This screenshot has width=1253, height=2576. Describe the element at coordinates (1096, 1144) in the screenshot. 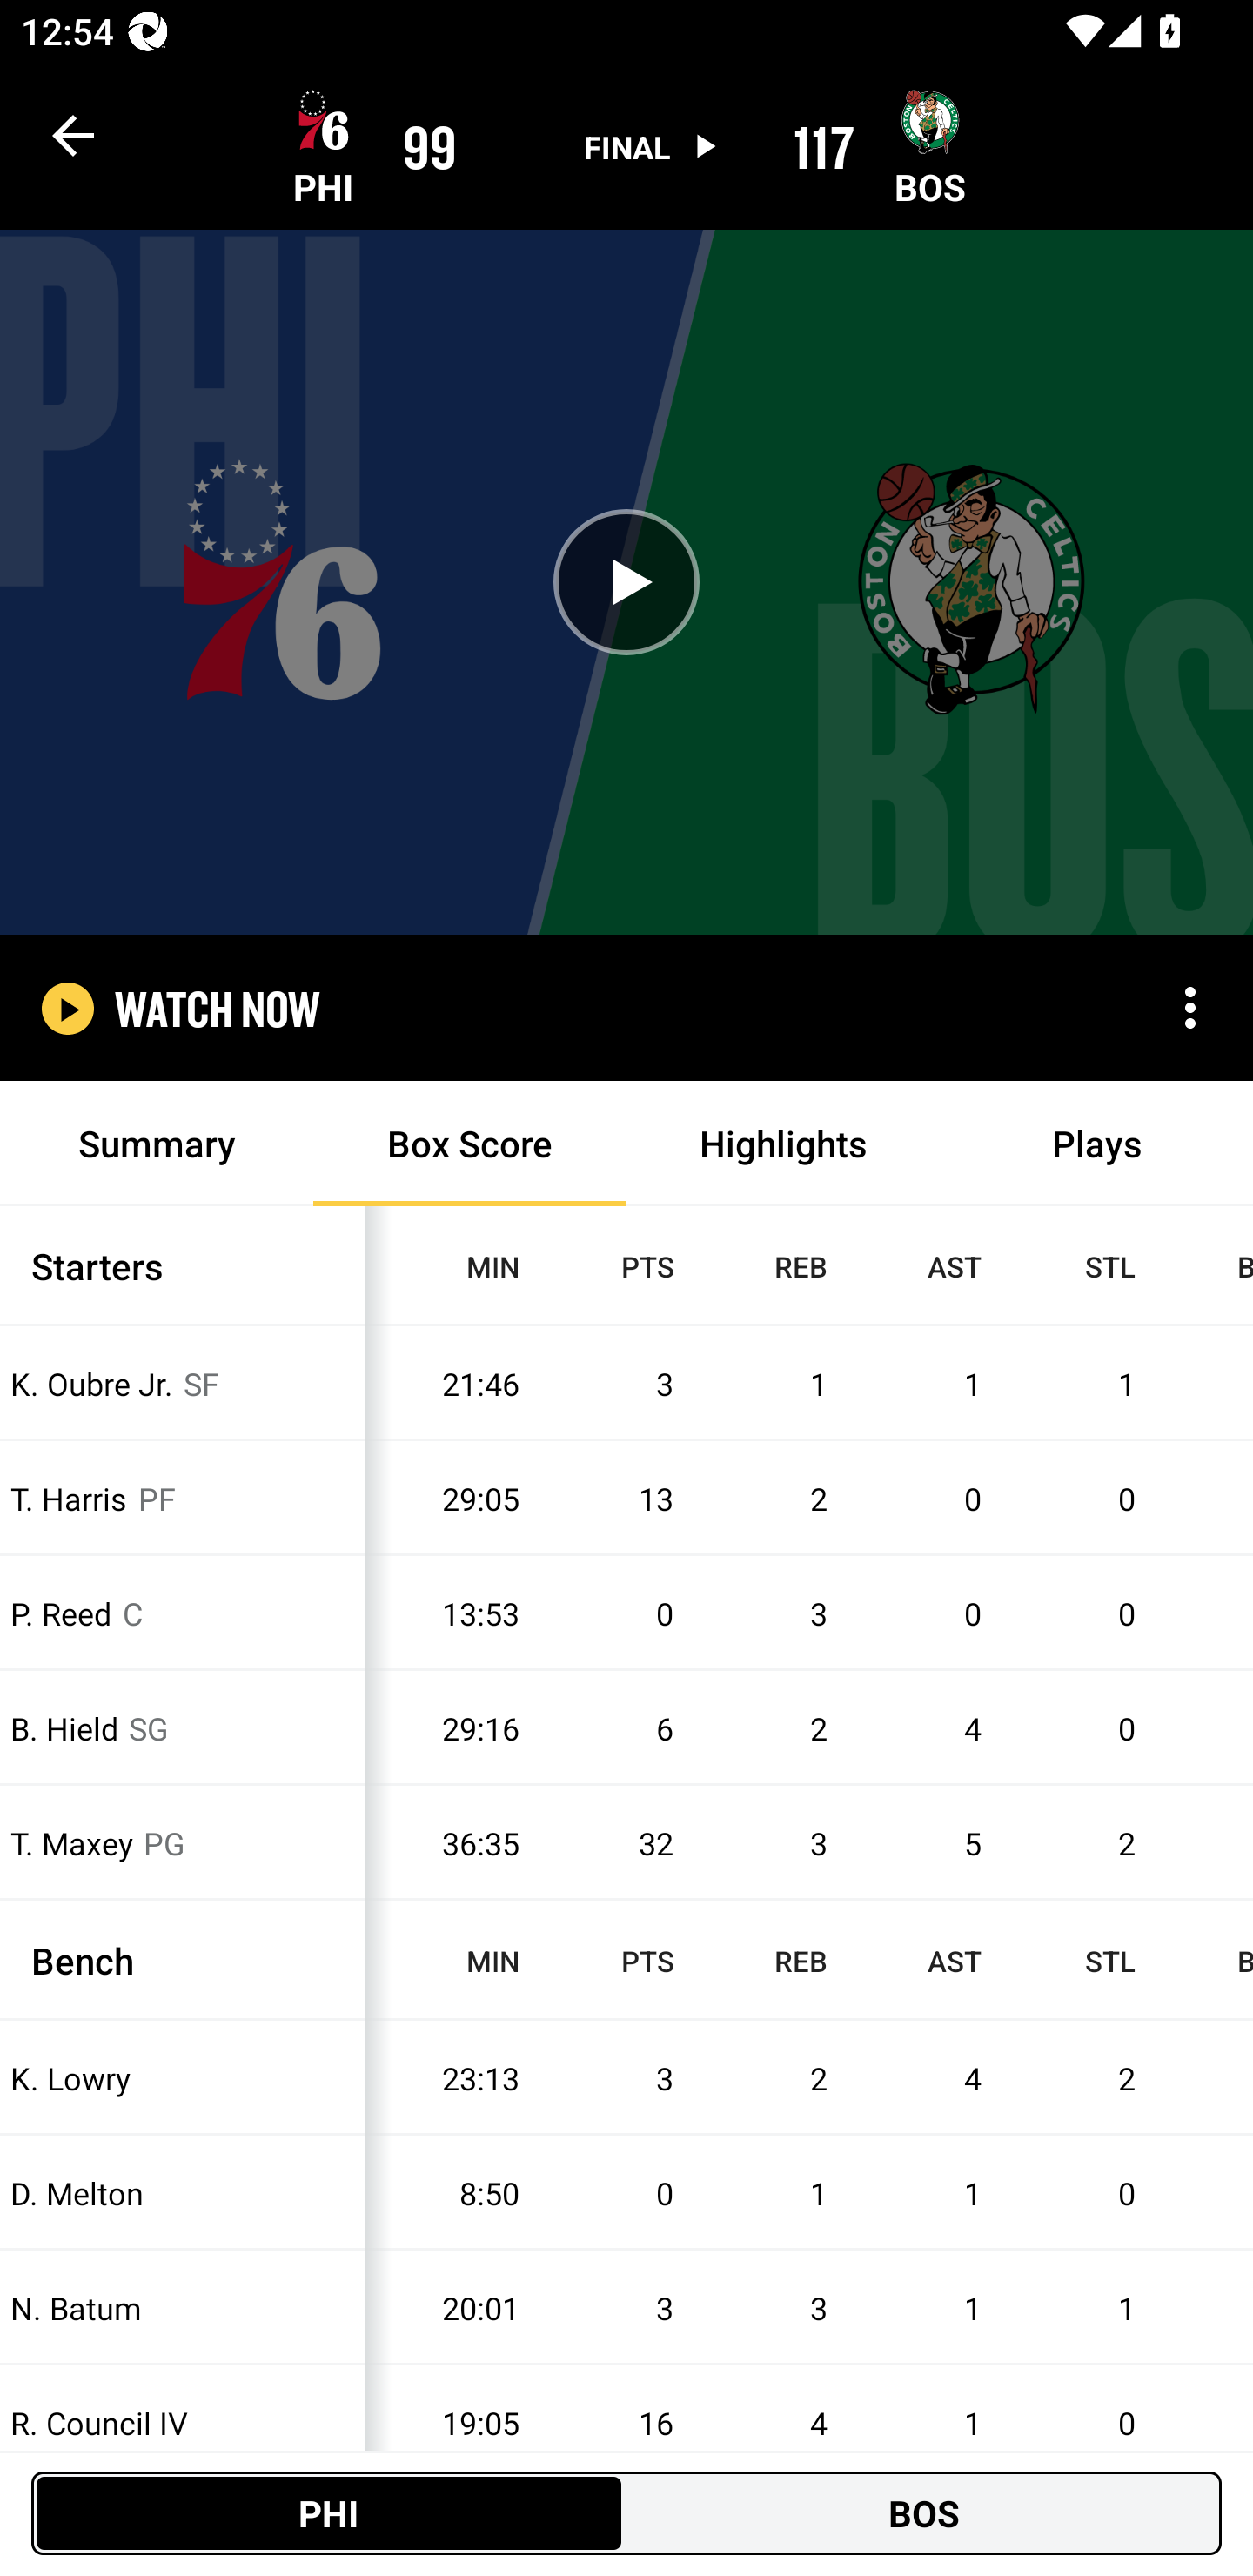

I see `Plays` at that location.